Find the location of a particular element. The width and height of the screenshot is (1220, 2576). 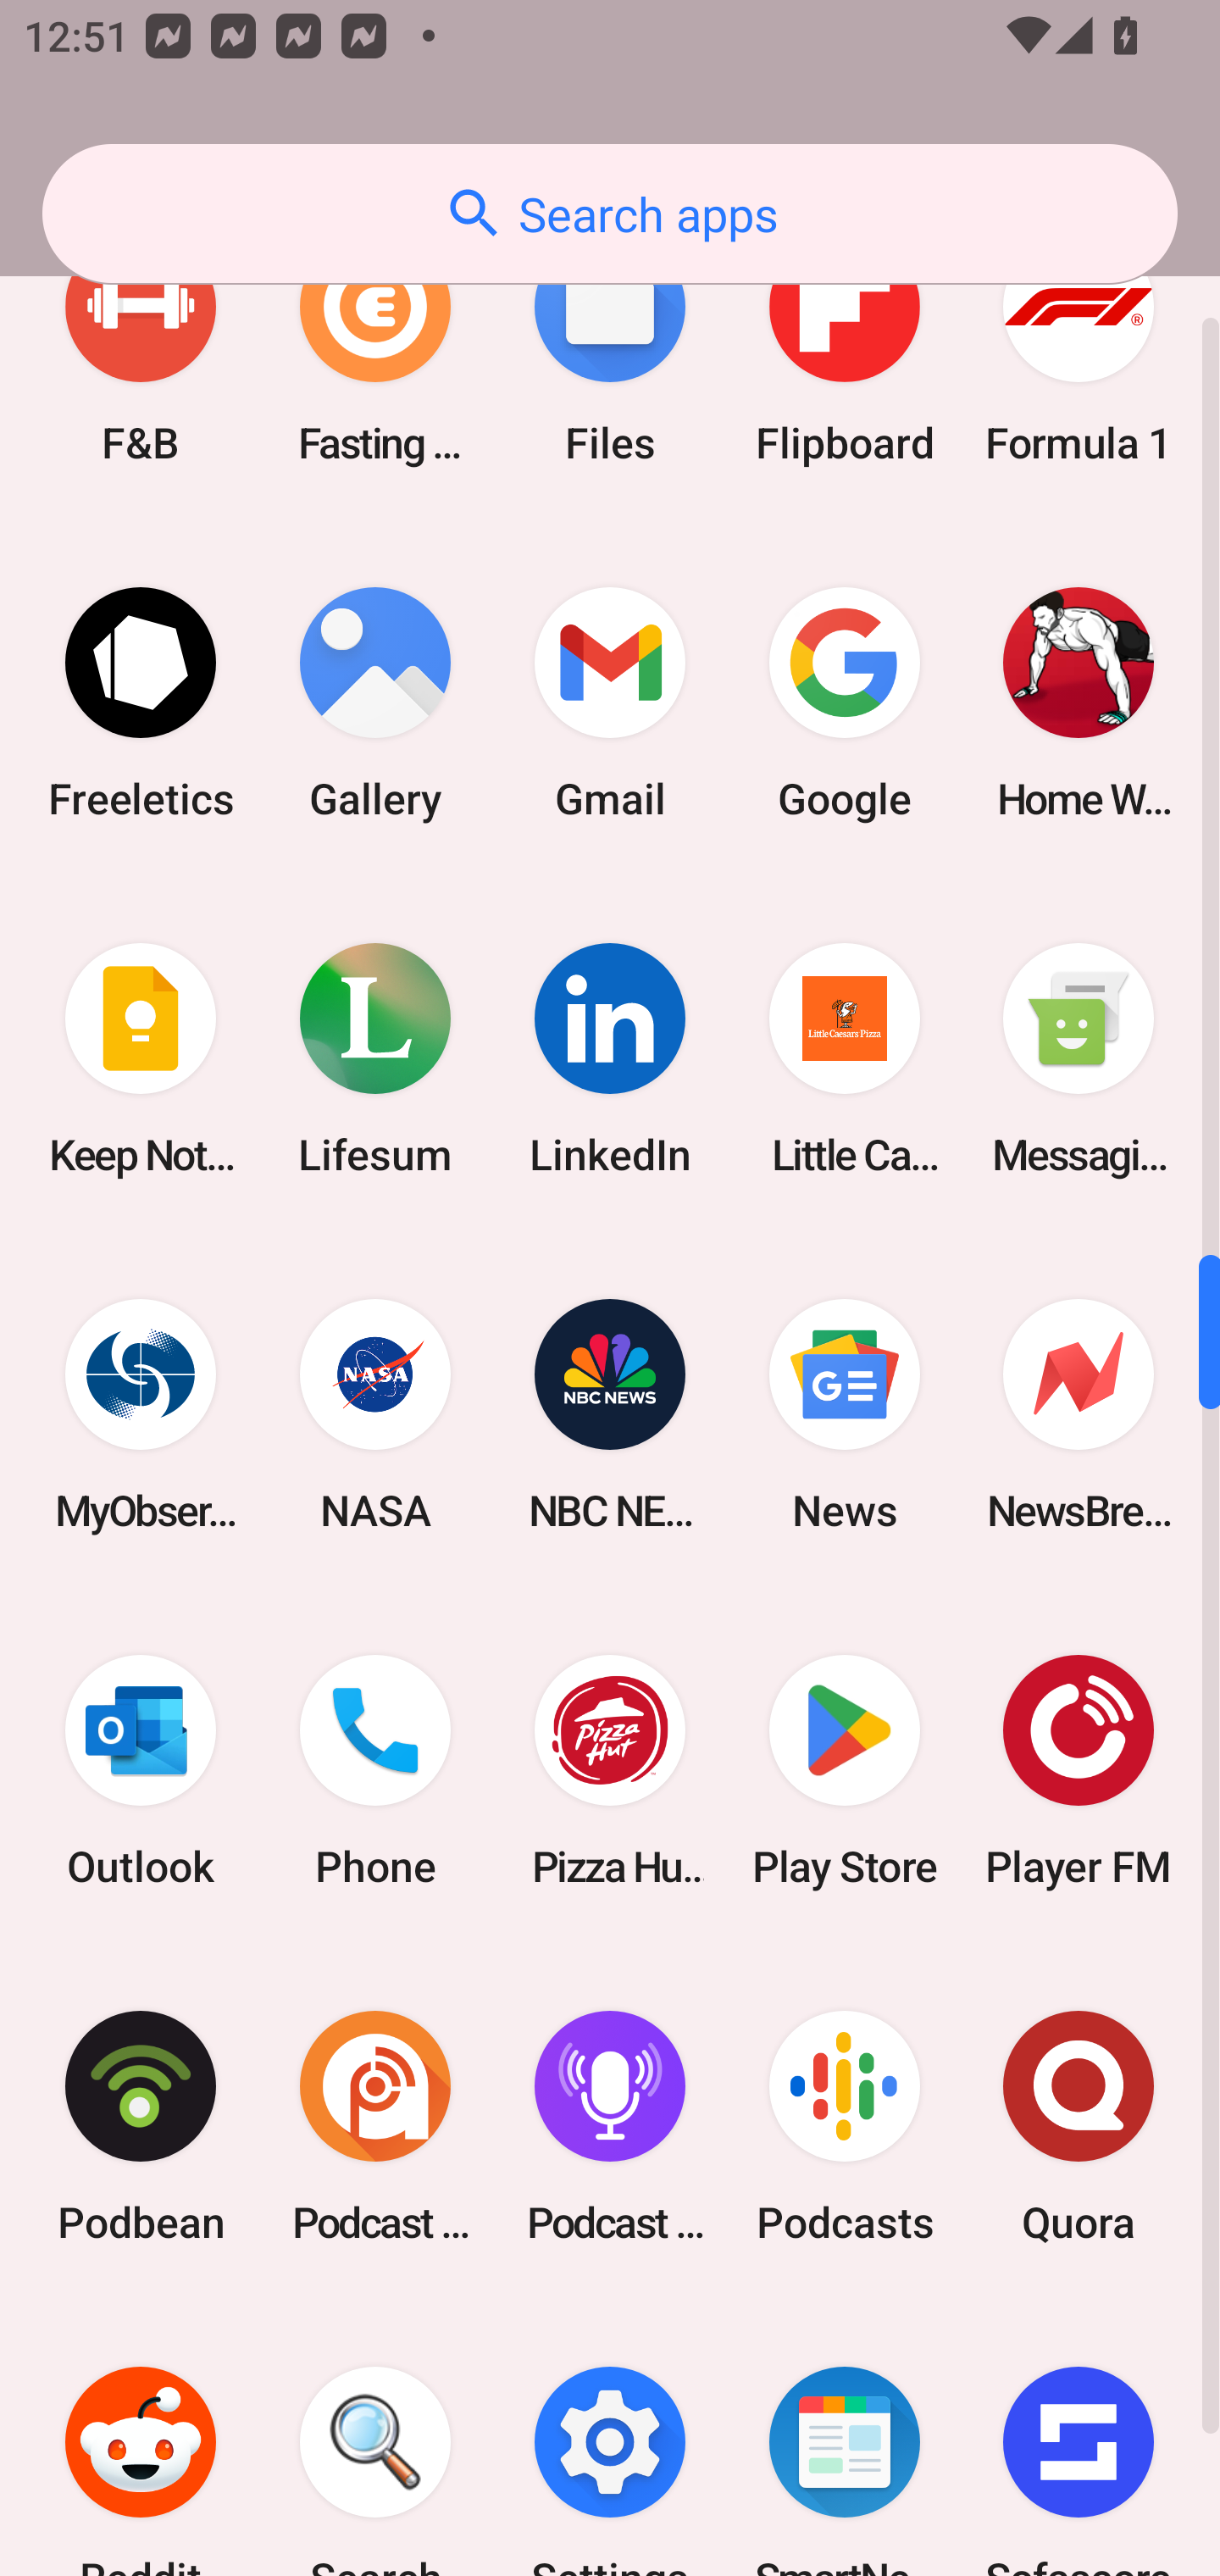

Quora is located at coordinates (1079, 2127).